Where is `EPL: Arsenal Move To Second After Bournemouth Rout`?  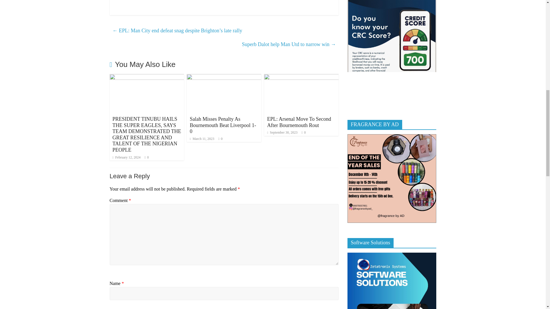
EPL: Arsenal Move To Second After Bournemouth Rout is located at coordinates (299, 122).